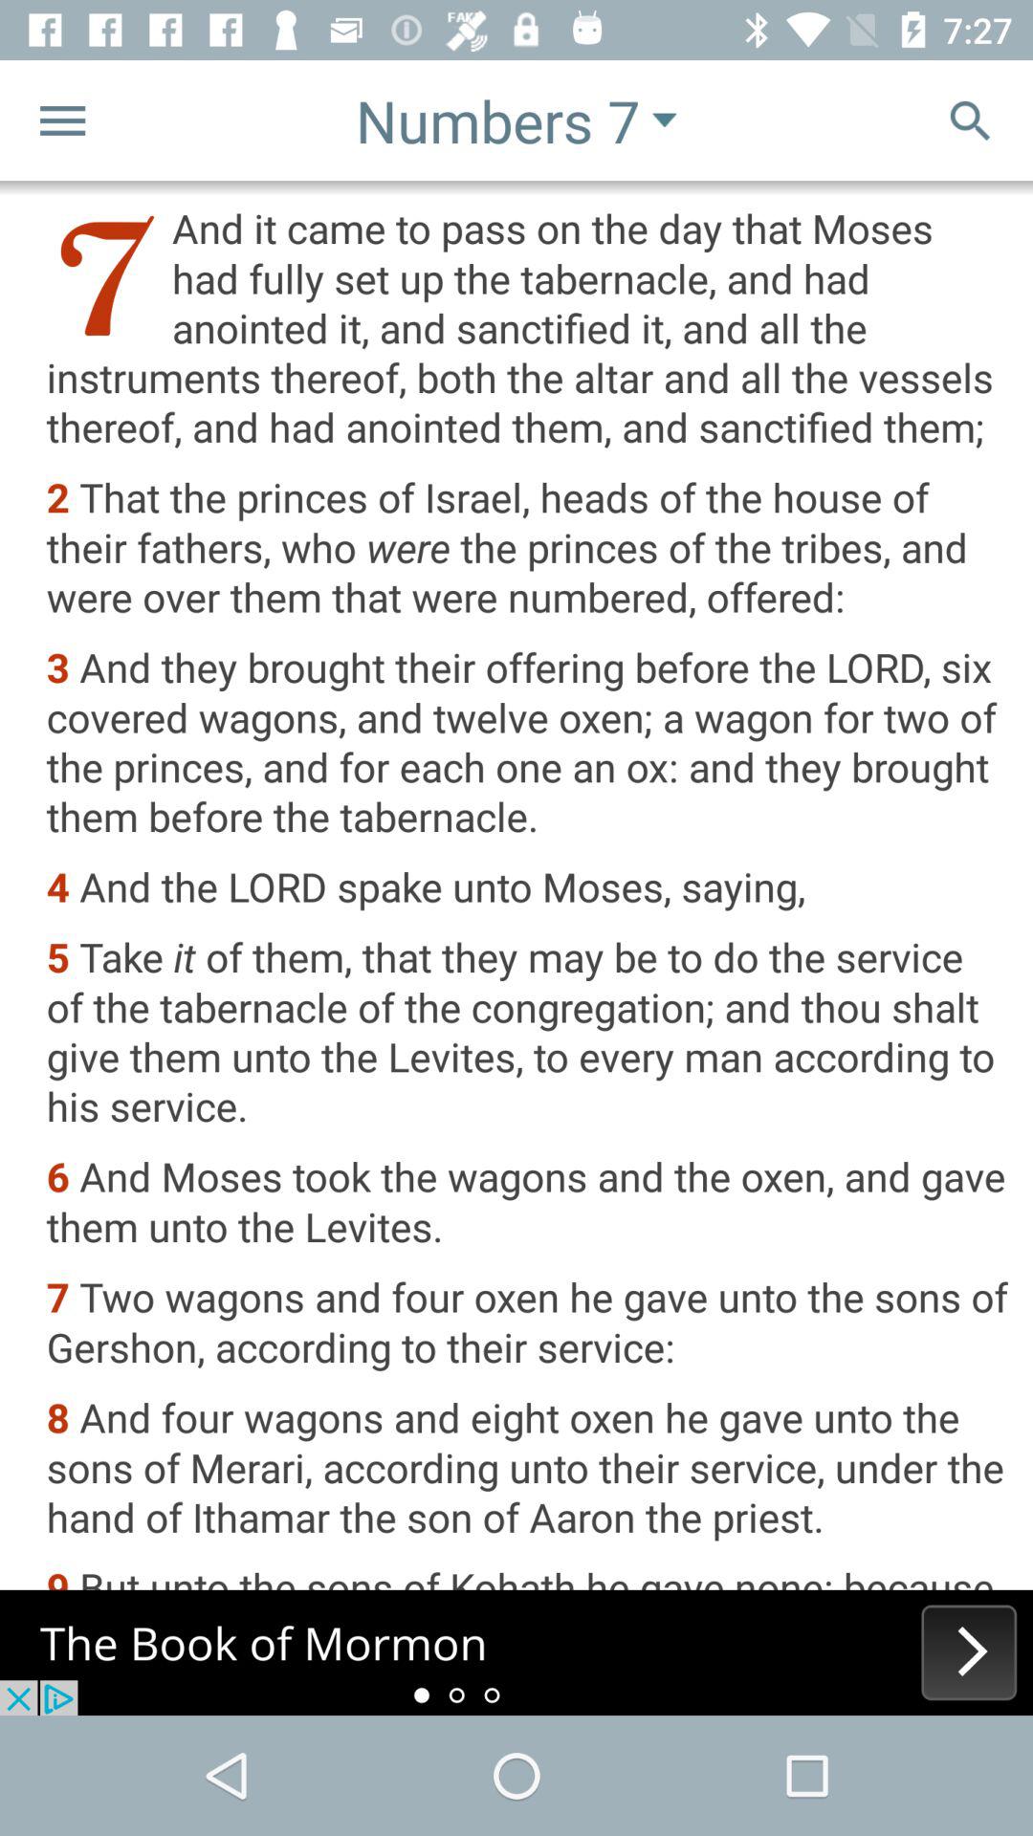 This screenshot has height=1836, width=1033. Describe the element at coordinates (970, 120) in the screenshot. I see `toggle a search bar` at that location.